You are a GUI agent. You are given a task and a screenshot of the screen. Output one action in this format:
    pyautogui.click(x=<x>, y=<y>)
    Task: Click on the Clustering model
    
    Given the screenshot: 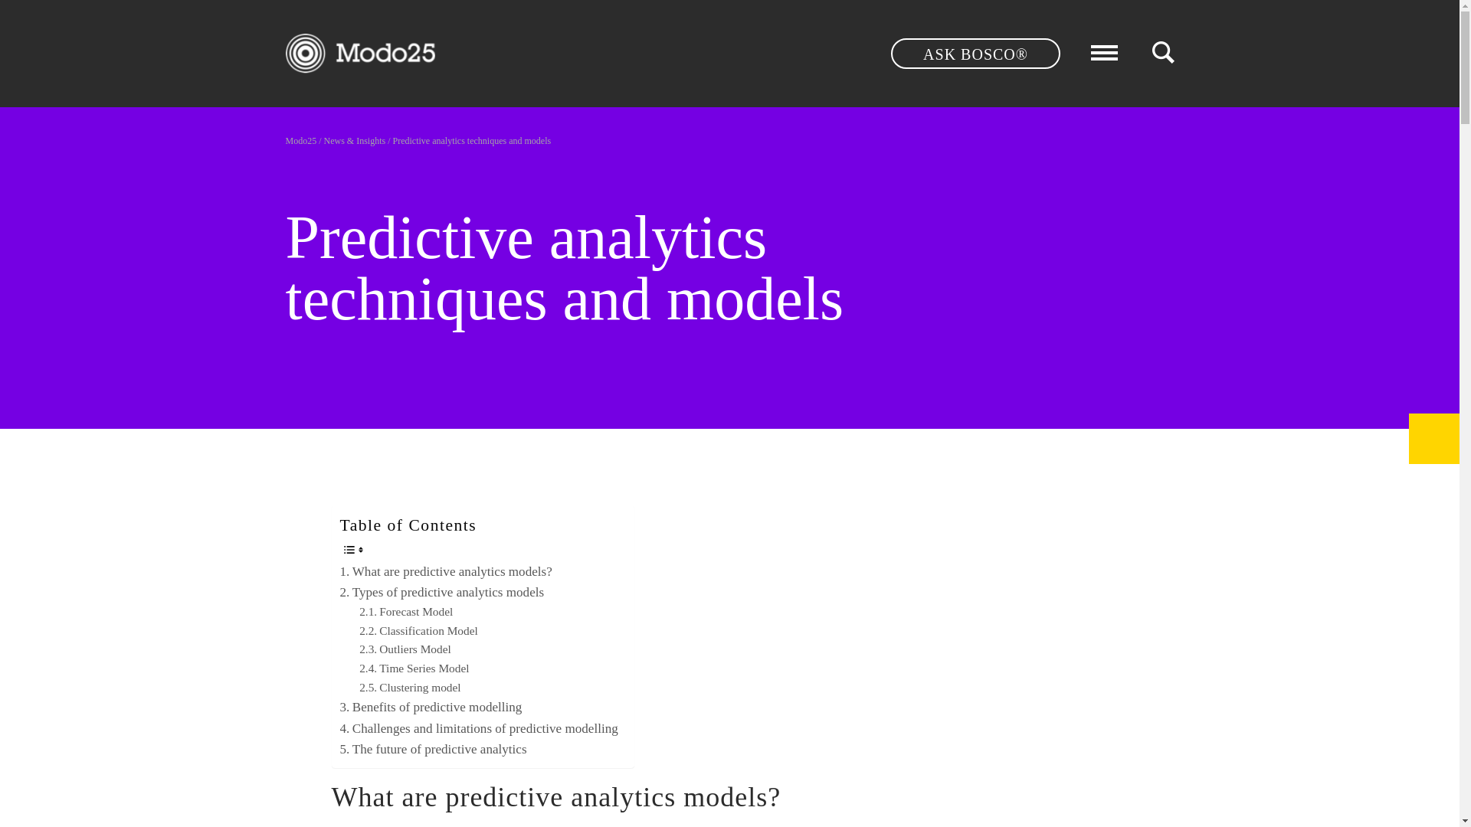 What is the action you would take?
    pyautogui.click(x=409, y=688)
    